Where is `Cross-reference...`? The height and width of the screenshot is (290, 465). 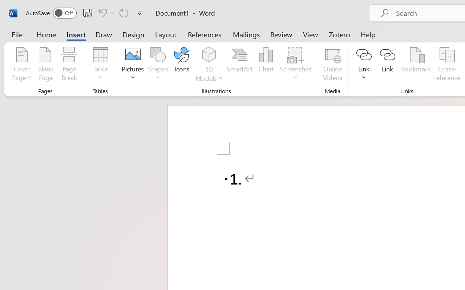 Cross-reference... is located at coordinates (447, 65).